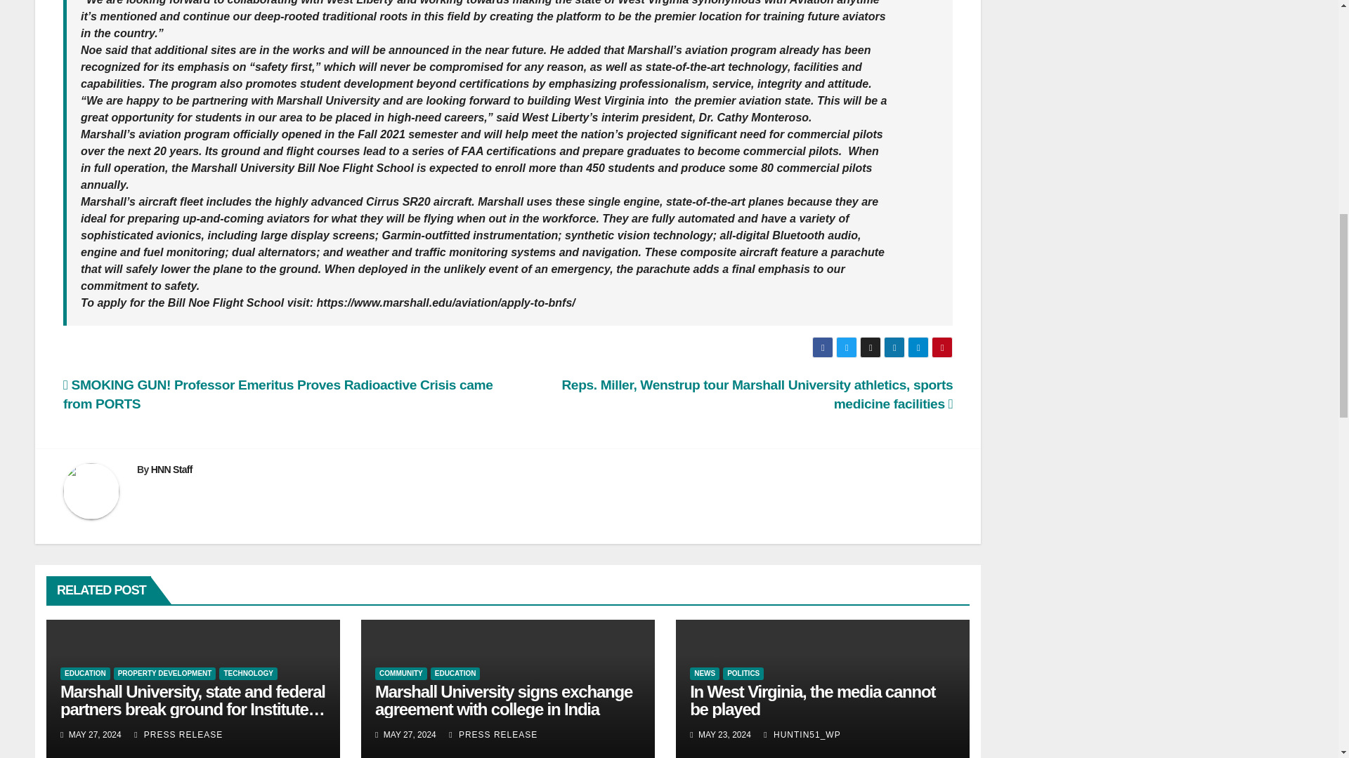 This screenshot has height=758, width=1349. What do you see at coordinates (86, 674) in the screenshot?
I see `EDUCATION` at bounding box center [86, 674].